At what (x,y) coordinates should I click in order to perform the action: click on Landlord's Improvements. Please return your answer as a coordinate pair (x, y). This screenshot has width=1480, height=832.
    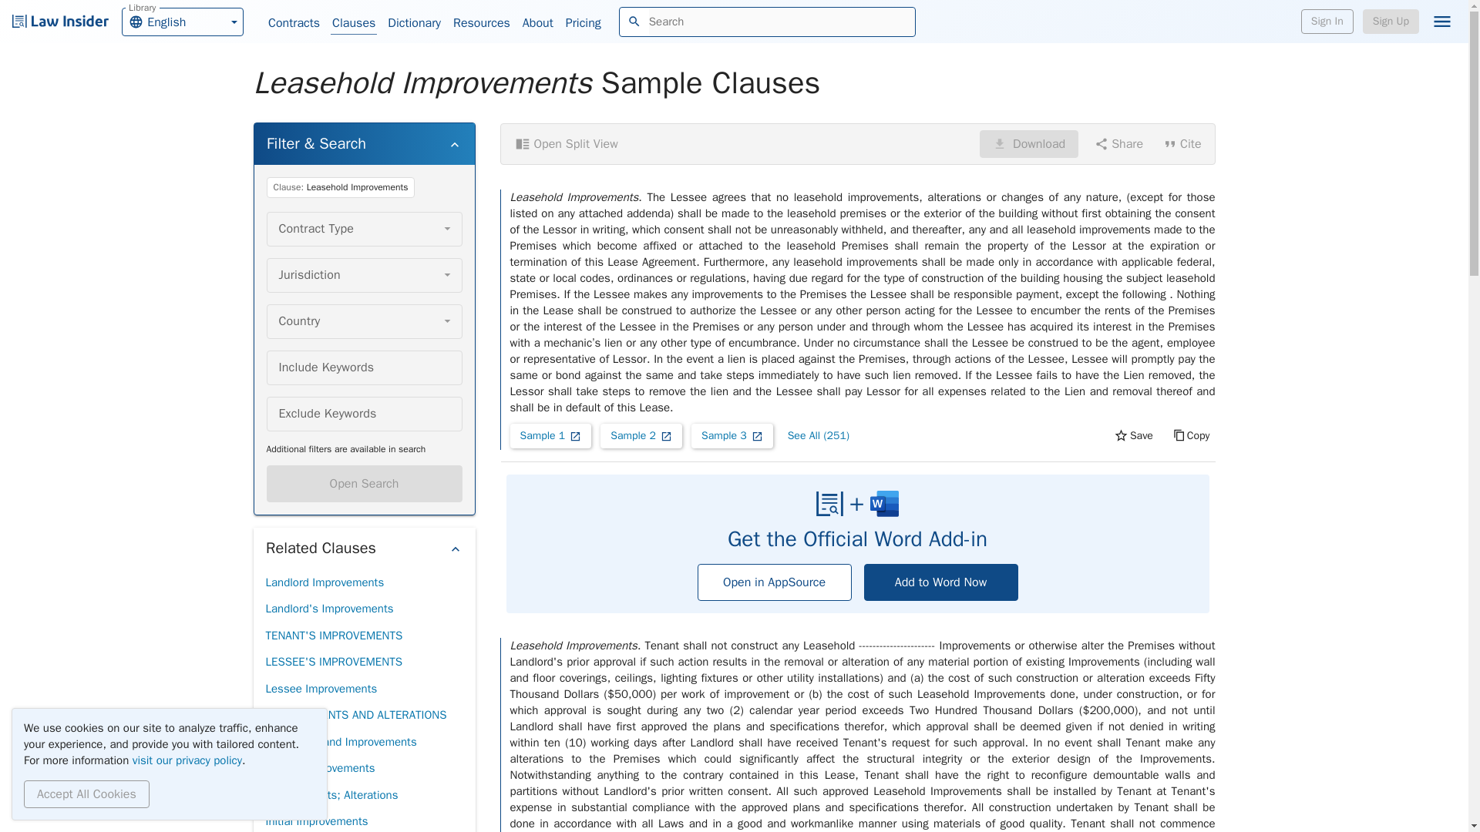
    Looking at the image, I should click on (538, 23).